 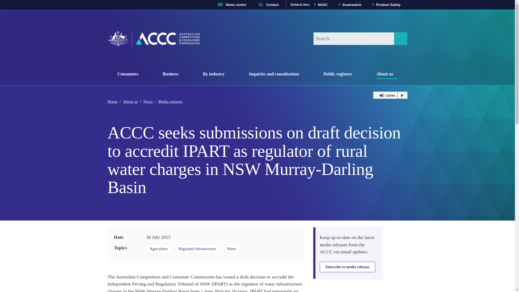 I want to click on Listen to this page using ReadSpeaker, so click(x=390, y=95).